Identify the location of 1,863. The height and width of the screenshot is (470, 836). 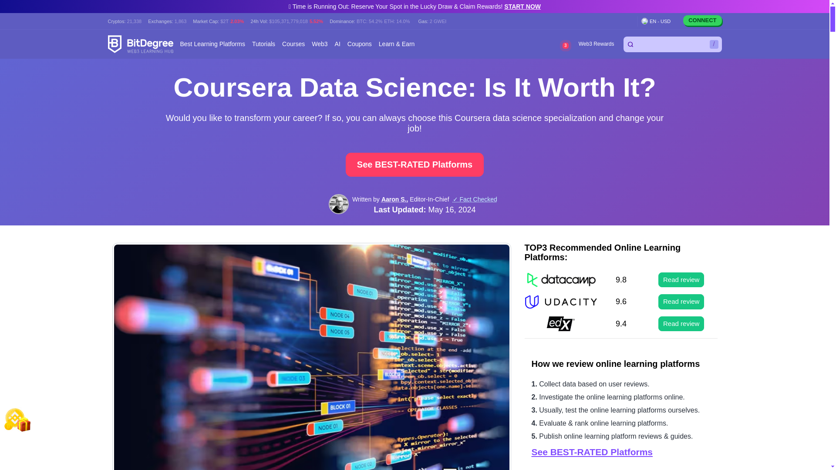
(180, 21).